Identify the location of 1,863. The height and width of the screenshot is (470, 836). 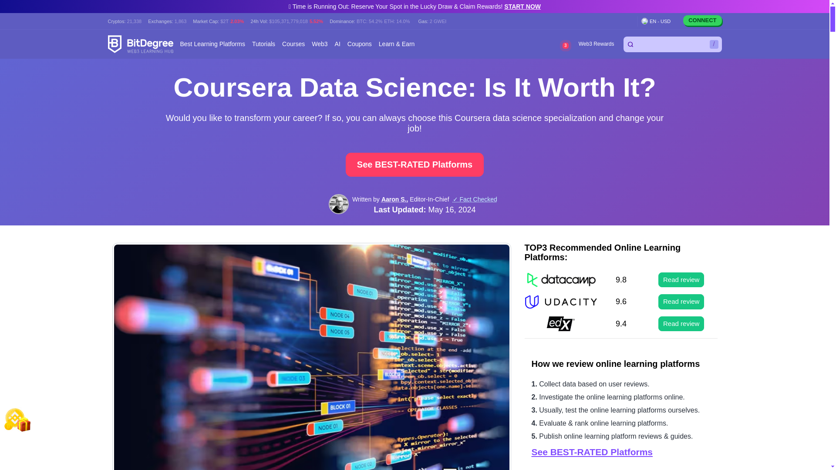
(180, 21).